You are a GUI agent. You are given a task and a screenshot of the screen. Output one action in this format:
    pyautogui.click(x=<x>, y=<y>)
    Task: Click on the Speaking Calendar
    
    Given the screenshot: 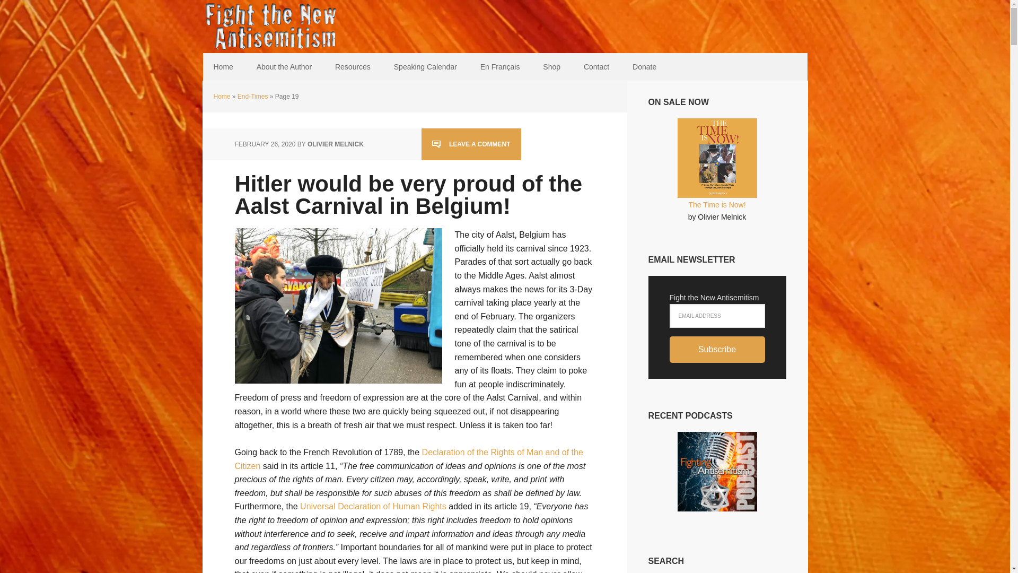 What is the action you would take?
    pyautogui.click(x=425, y=67)
    